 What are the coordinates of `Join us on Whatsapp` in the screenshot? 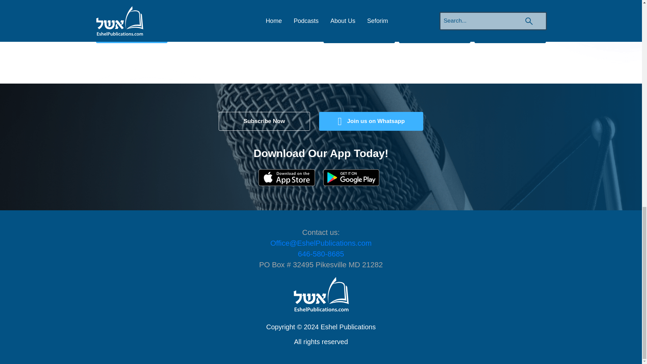 It's located at (371, 121).